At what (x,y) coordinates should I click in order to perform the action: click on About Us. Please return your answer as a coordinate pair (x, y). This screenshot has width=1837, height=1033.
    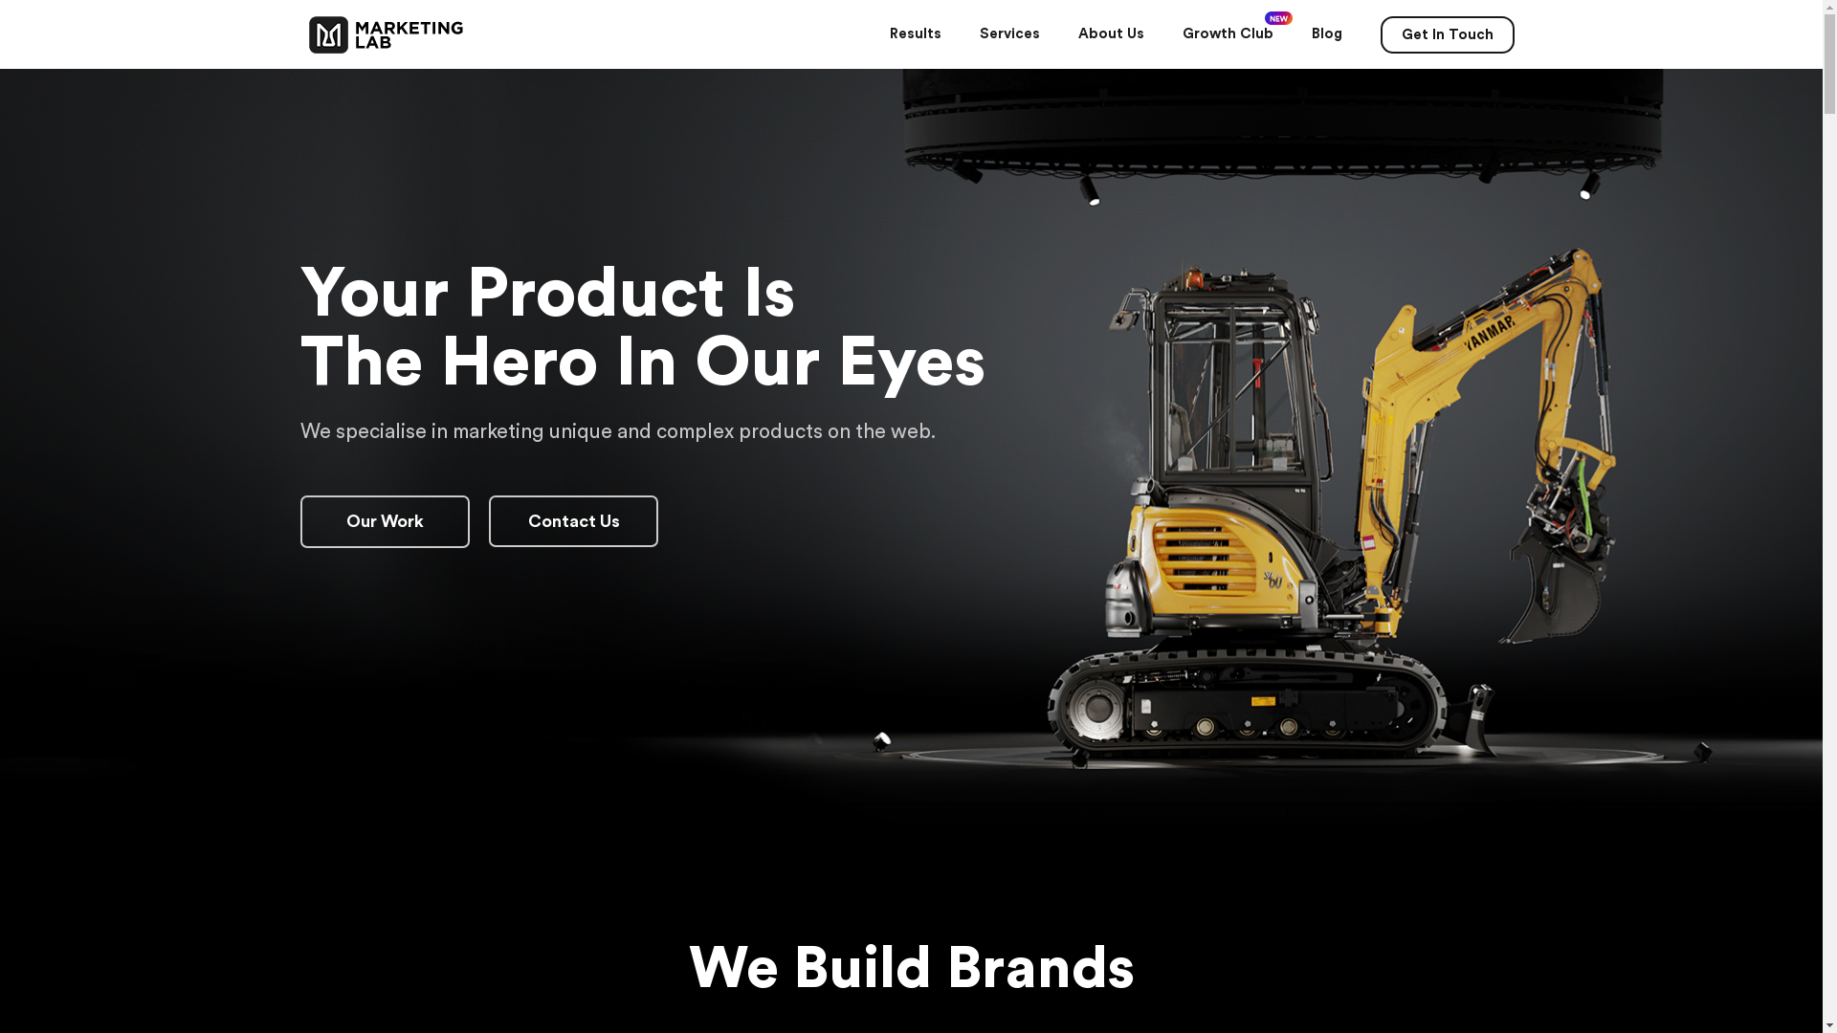
    Looking at the image, I should click on (1110, 34).